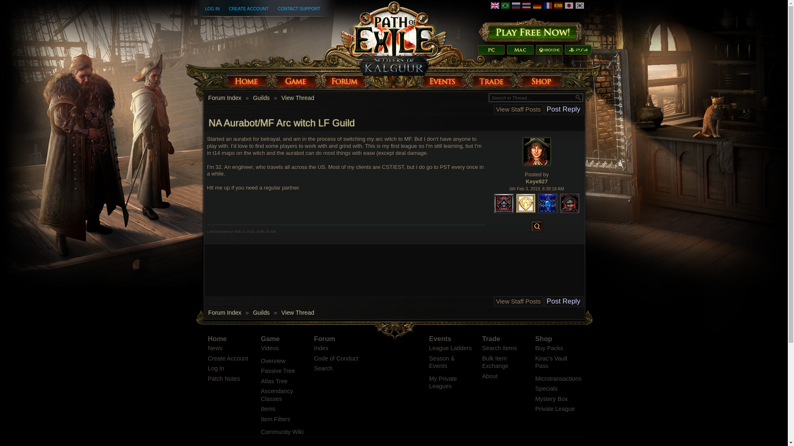 Image resolution: width=794 pixels, height=446 pixels. Describe the element at coordinates (537, 226) in the screenshot. I see `Quote this Post` at that location.